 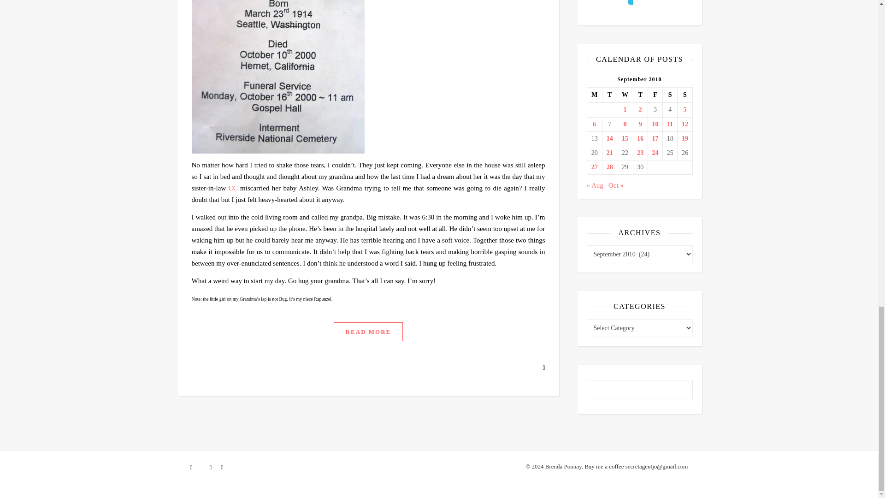 I want to click on 11, so click(x=670, y=125).